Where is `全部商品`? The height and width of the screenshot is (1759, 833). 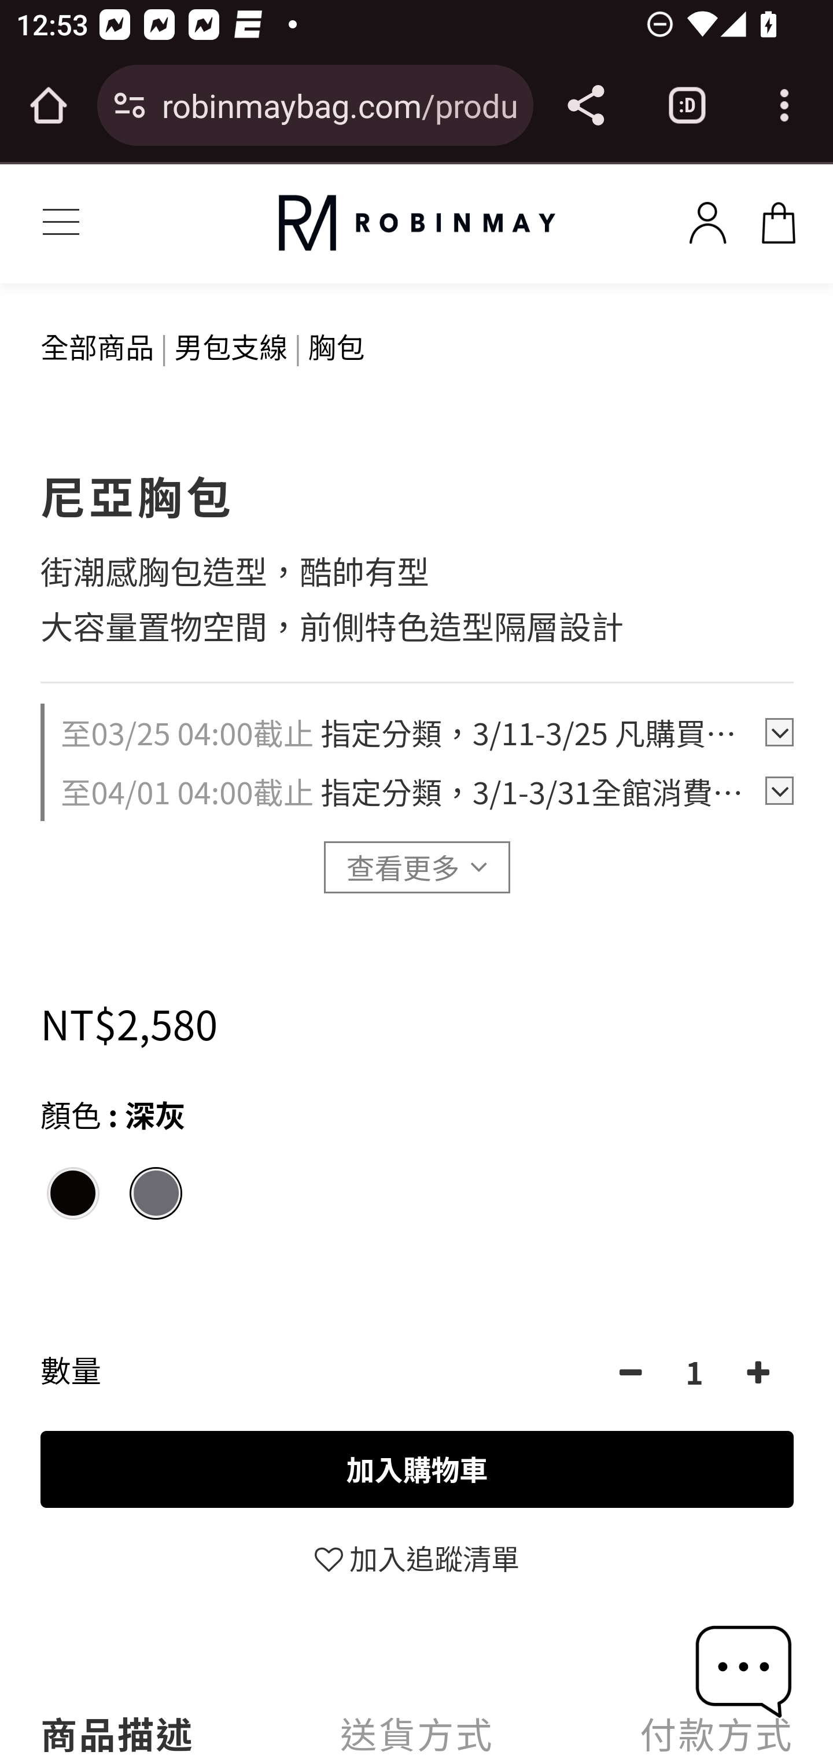
全部商品 is located at coordinates (98, 346).